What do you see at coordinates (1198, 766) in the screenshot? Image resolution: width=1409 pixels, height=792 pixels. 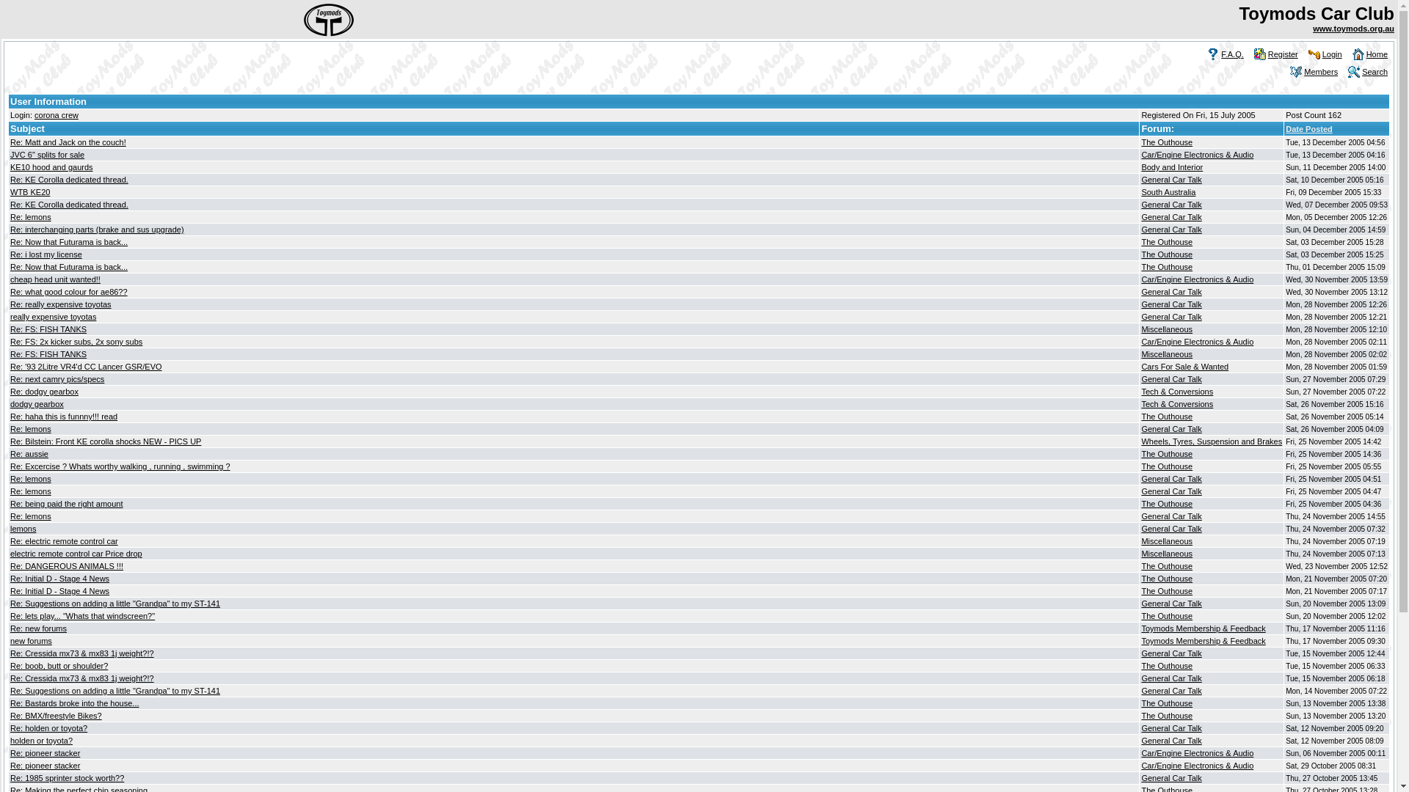 I see `Car/Engine Electronics & Audio` at bounding box center [1198, 766].